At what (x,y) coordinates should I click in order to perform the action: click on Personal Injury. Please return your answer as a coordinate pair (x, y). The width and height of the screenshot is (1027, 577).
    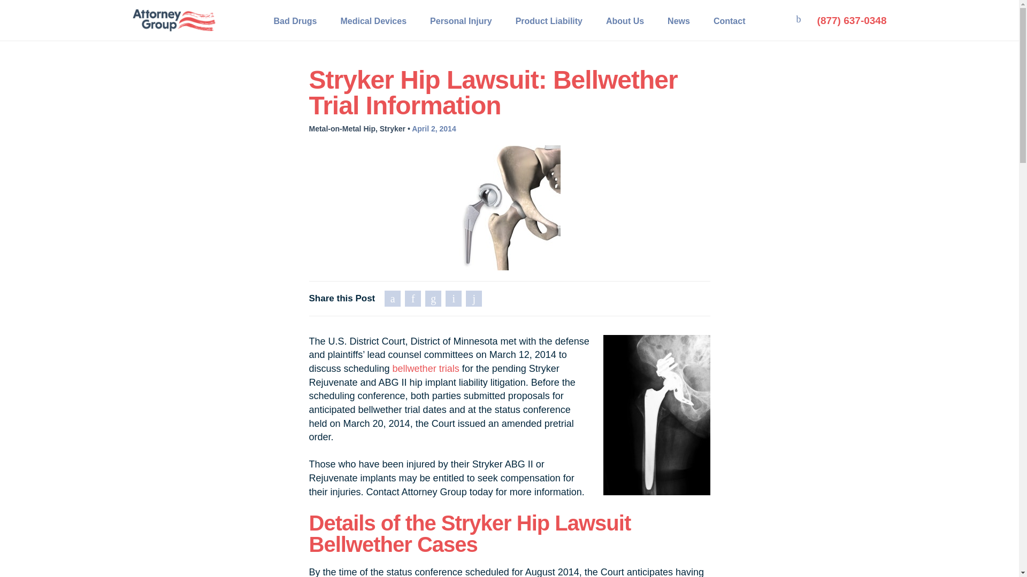
    Looking at the image, I should click on (461, 20).